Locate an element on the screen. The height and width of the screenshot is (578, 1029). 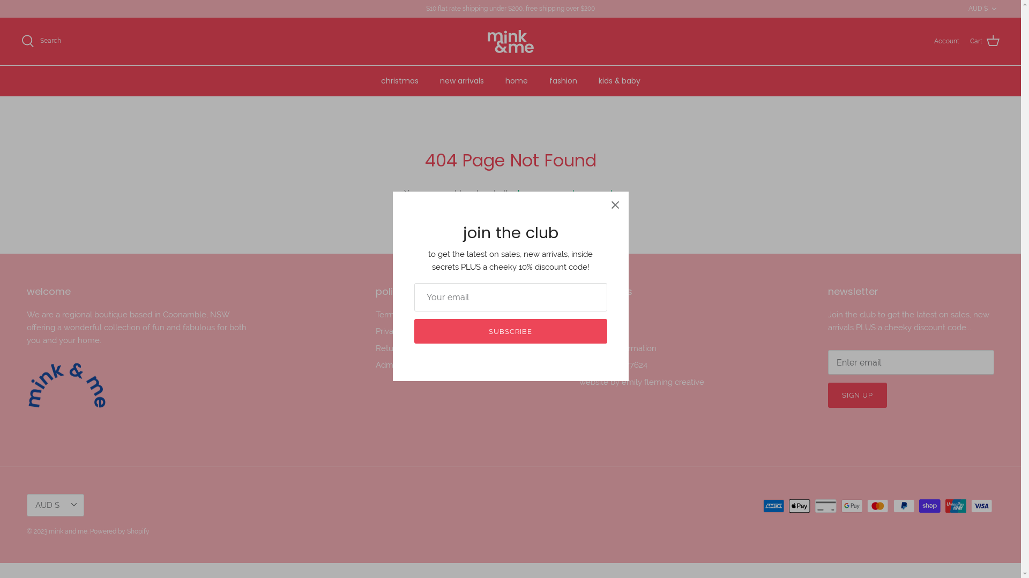
christmas is located at coordinates (399, 81).